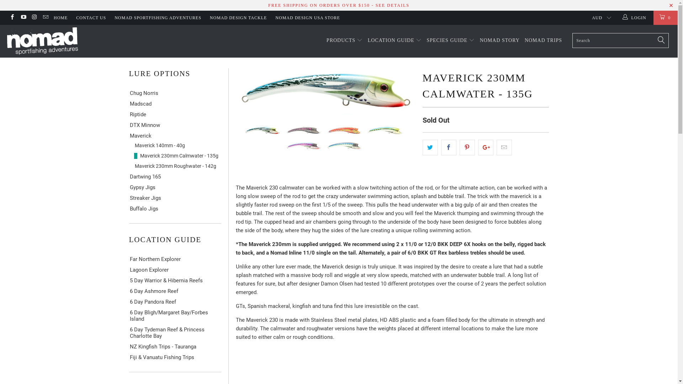  Describe the element at coordinates (238, 18) in the screenshot. I see `NOMAD DESIGN TACKLE` at that location.